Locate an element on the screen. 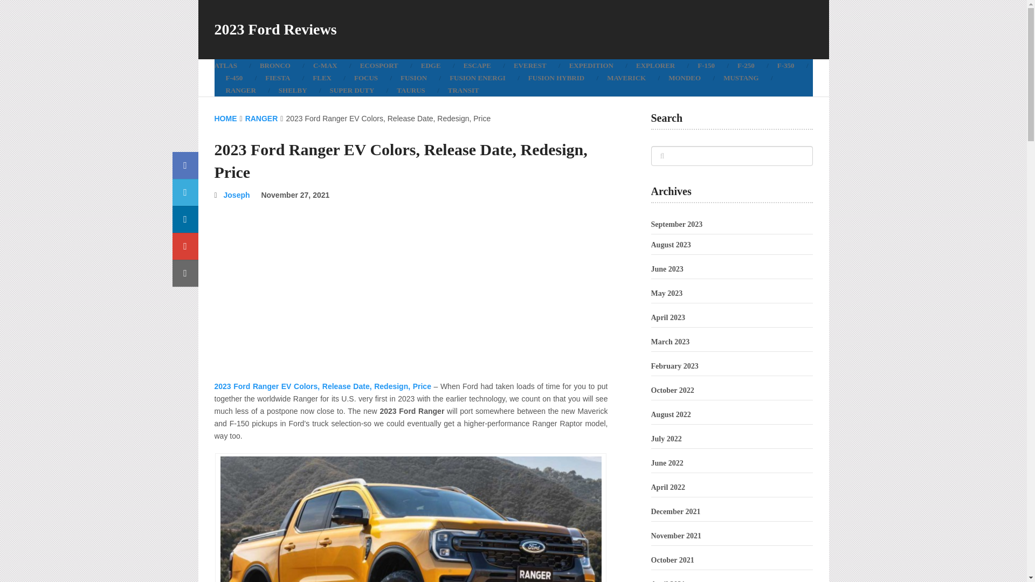 The width and height of the screenshot is (1035, 582). FUSION is located at coordinates (413, 78).